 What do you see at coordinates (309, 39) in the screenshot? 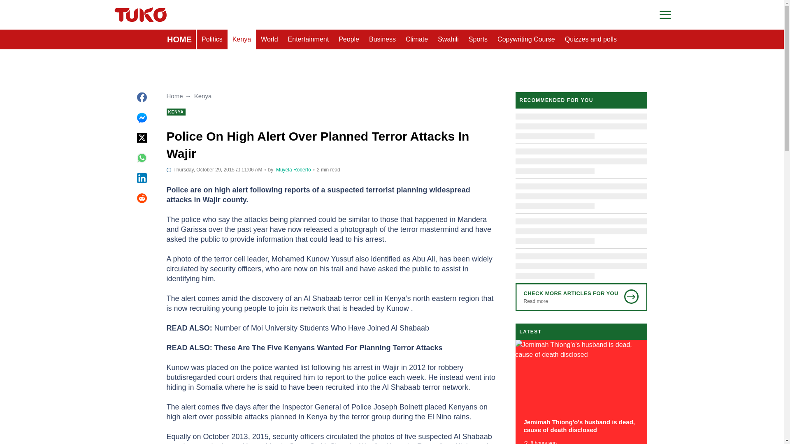
I see `Entertainment` at bounding box center [309, 39].